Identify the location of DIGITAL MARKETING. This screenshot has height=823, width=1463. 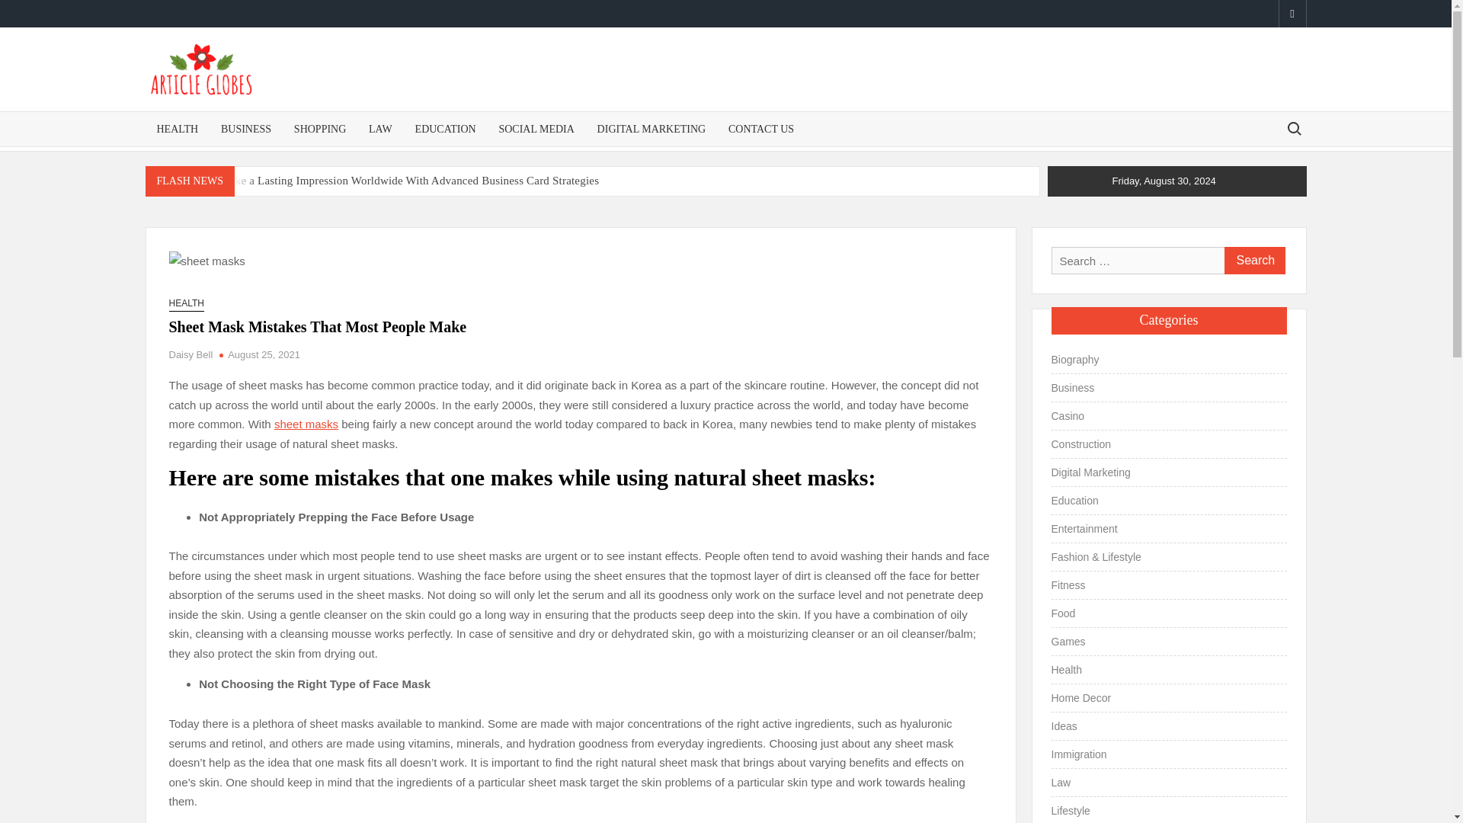
(652, 129).